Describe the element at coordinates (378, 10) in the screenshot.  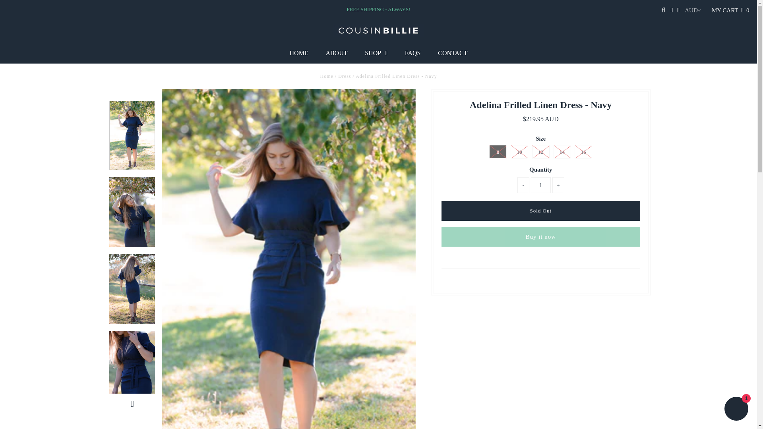
I see `FREE SHIPPING - ALWAYS!` at that location.